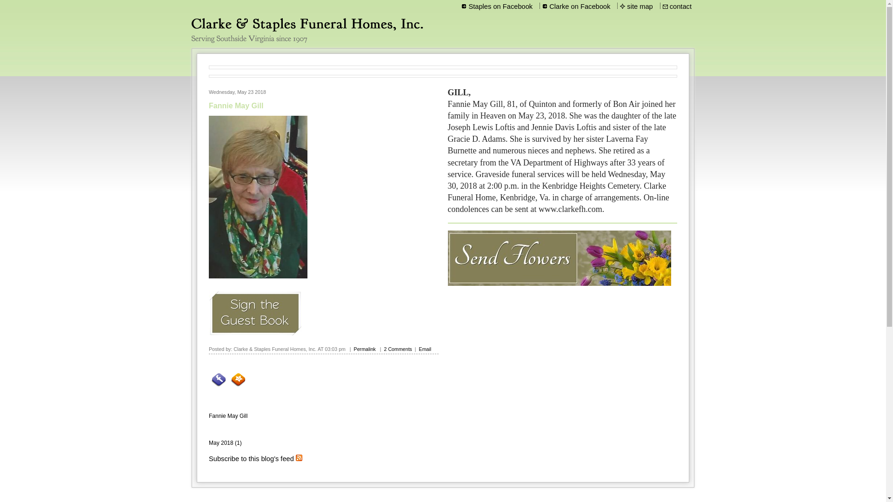 This screenshot has width=893, height=502. What do you see at coordinates (398, 349) in the screenshot?
I see `2 Comments` at bounding box center [398, 349].